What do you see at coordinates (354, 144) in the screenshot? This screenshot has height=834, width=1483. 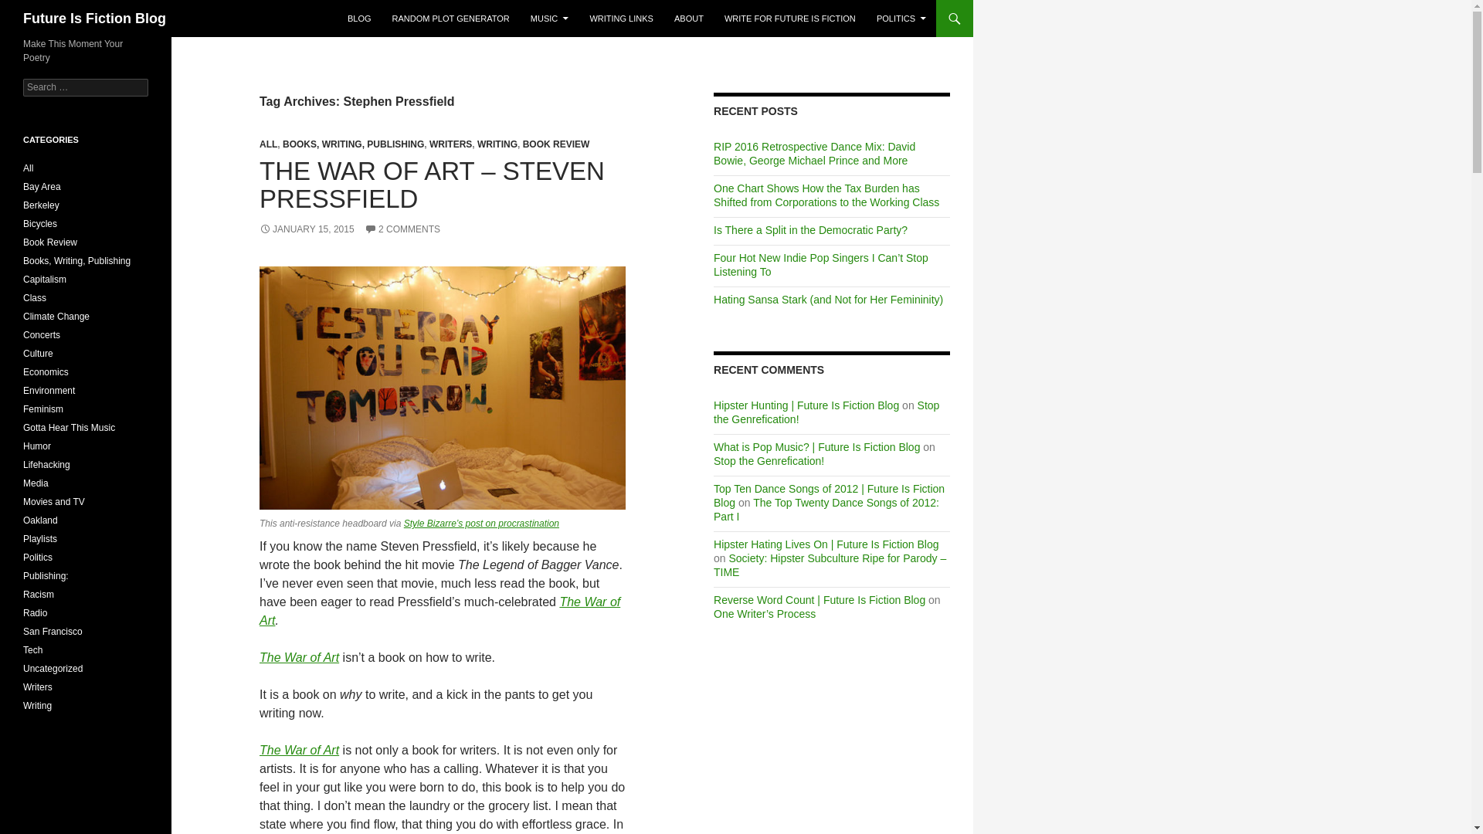 I see `BOOKS, WRITING, PUBLISHING` at bounding box center [354, 144].